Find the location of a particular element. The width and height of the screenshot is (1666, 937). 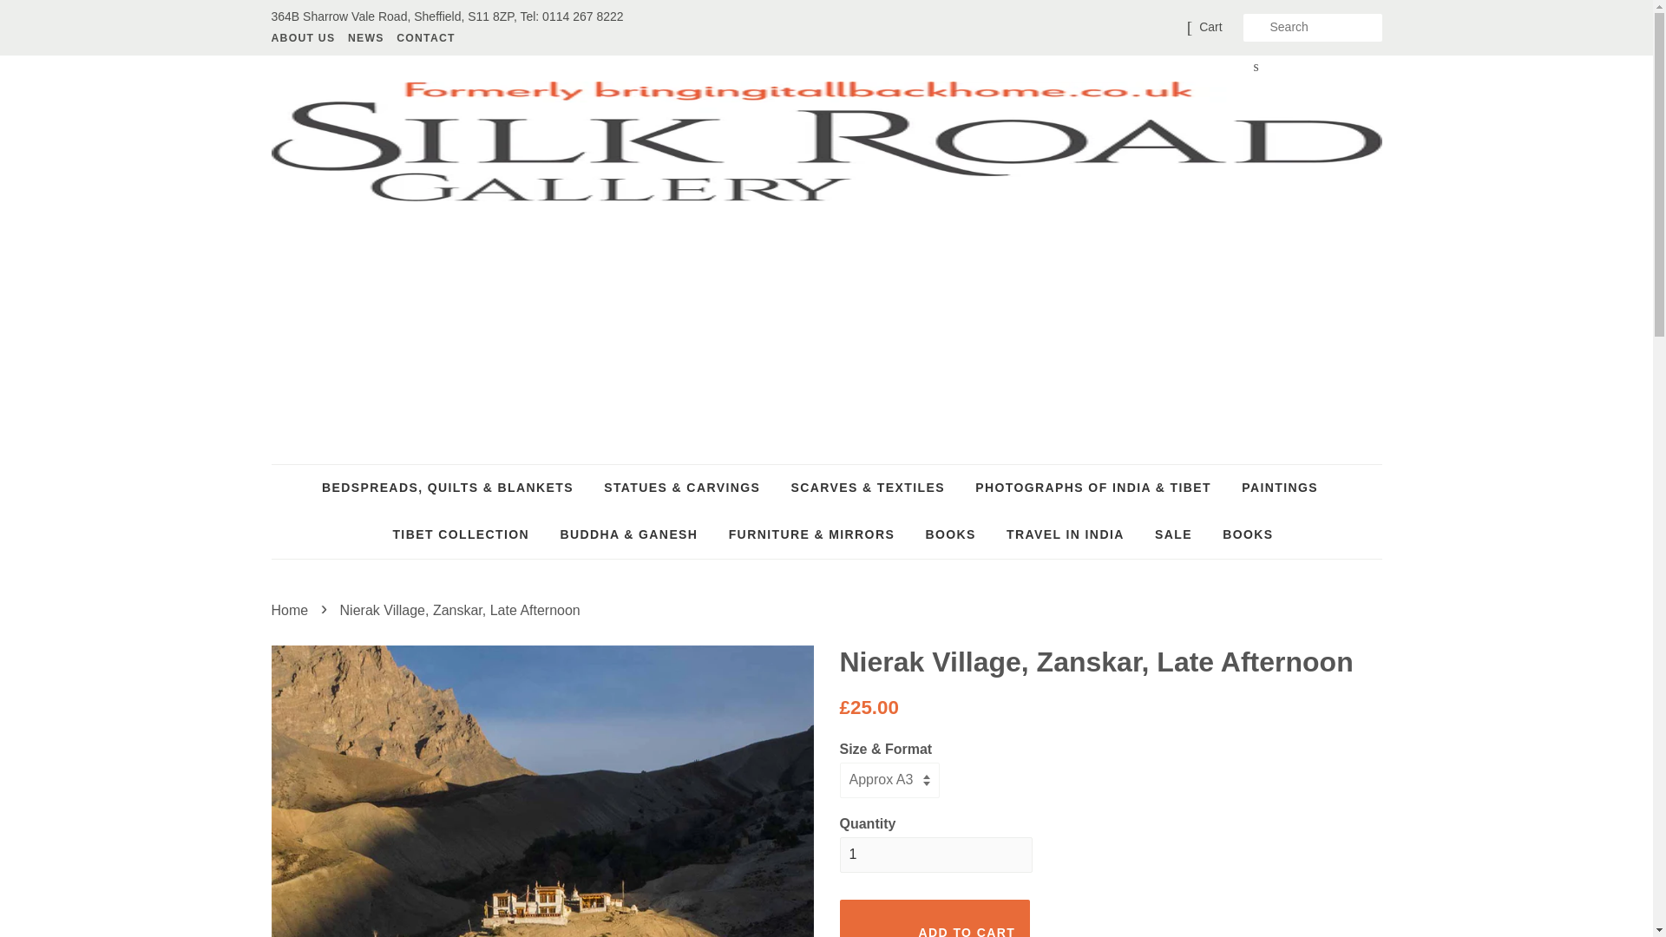

TRAVEL IN INDIA is located at coordinates (1066, 534).